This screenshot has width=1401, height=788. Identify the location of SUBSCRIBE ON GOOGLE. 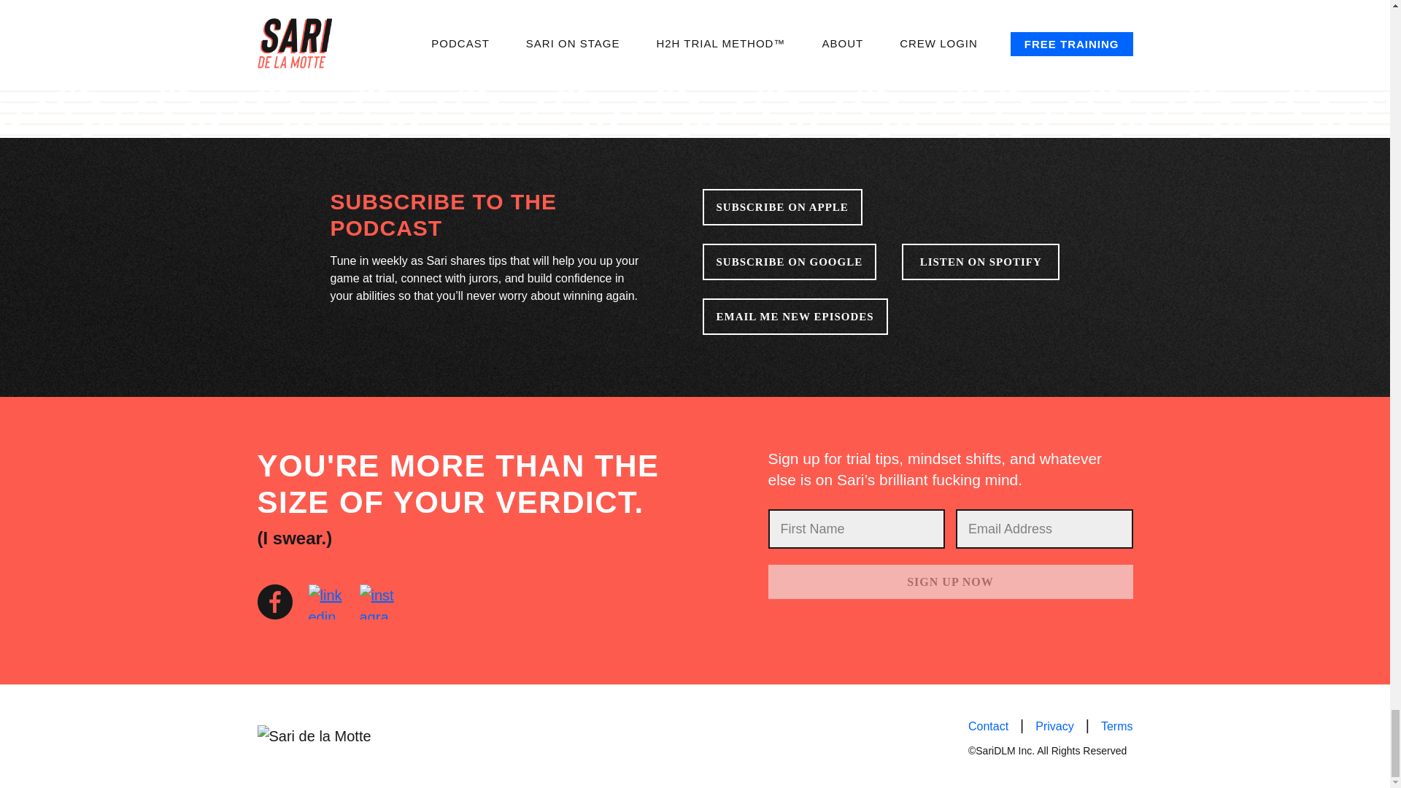
(789, 261).